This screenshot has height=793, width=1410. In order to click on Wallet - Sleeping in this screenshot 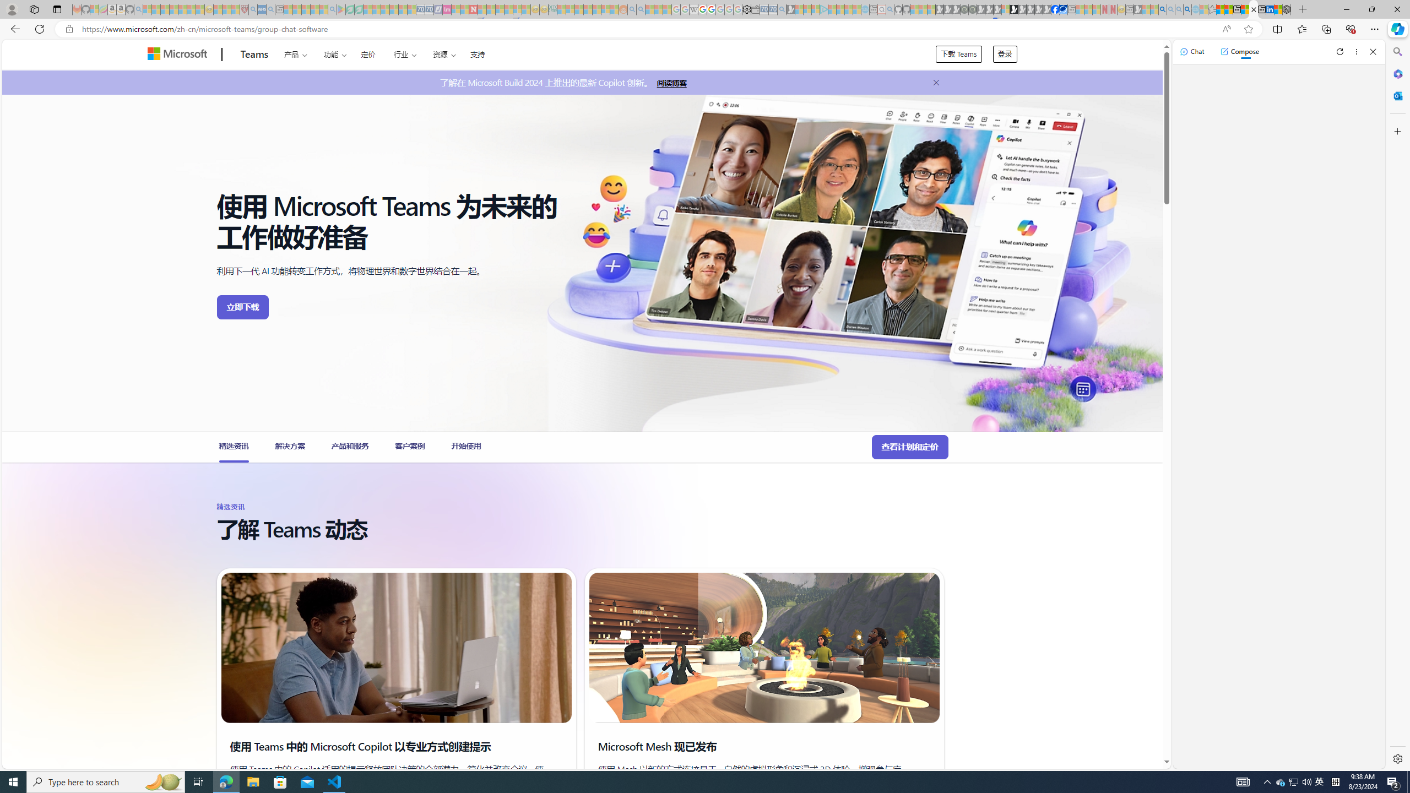, I will do `click(755, 9)`.